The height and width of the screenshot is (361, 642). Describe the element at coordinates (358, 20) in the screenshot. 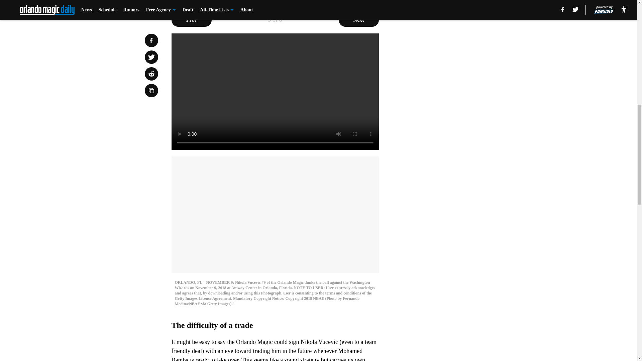

I see `Next` at that location.